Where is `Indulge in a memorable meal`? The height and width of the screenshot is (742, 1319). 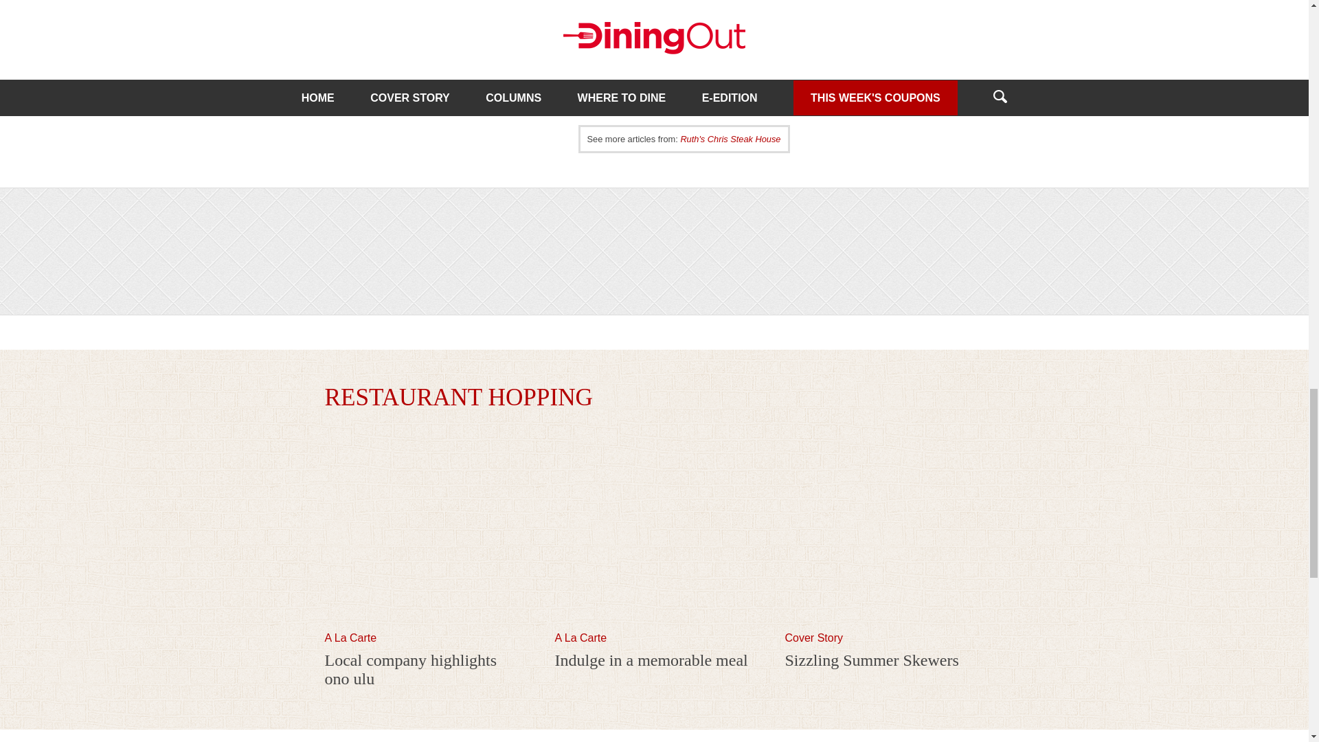
Indulge in a memorable meal is located at coordinates (655, 625).